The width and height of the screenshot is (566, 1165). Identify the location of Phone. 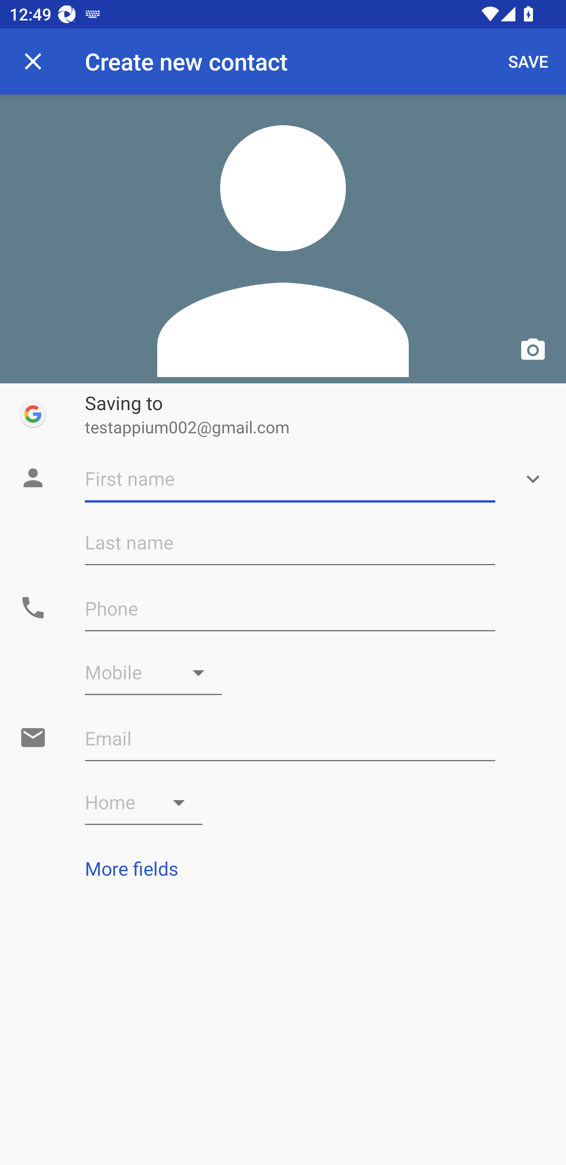
(290, 608).